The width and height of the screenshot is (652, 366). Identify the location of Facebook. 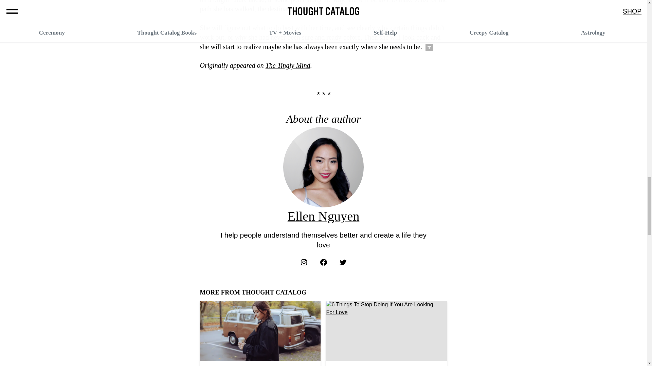
(323, 262).